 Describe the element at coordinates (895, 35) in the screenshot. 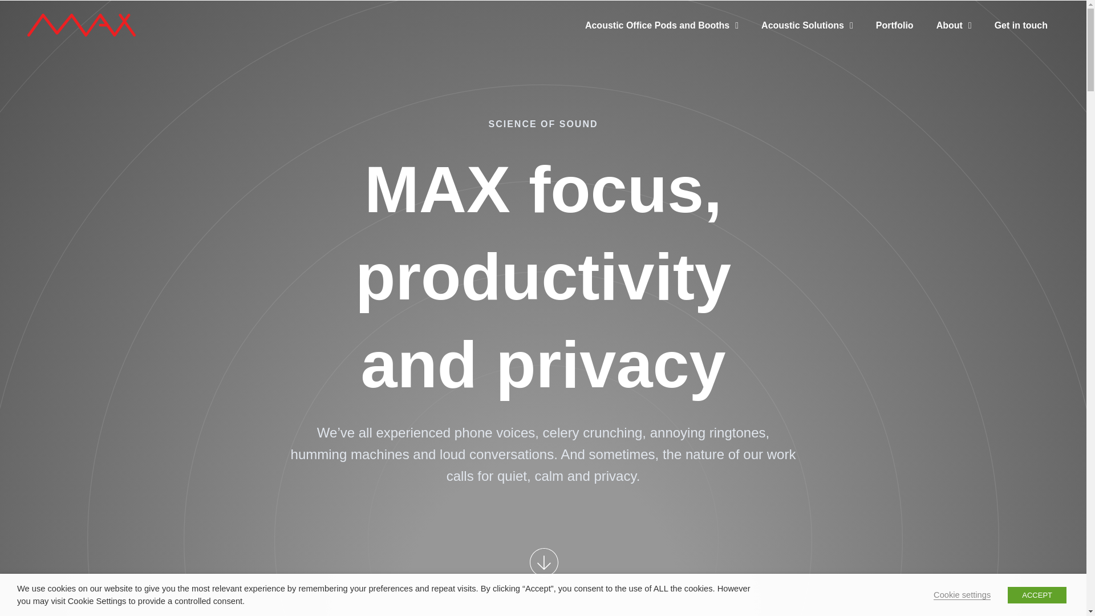

I see `Portfolio` at that location.